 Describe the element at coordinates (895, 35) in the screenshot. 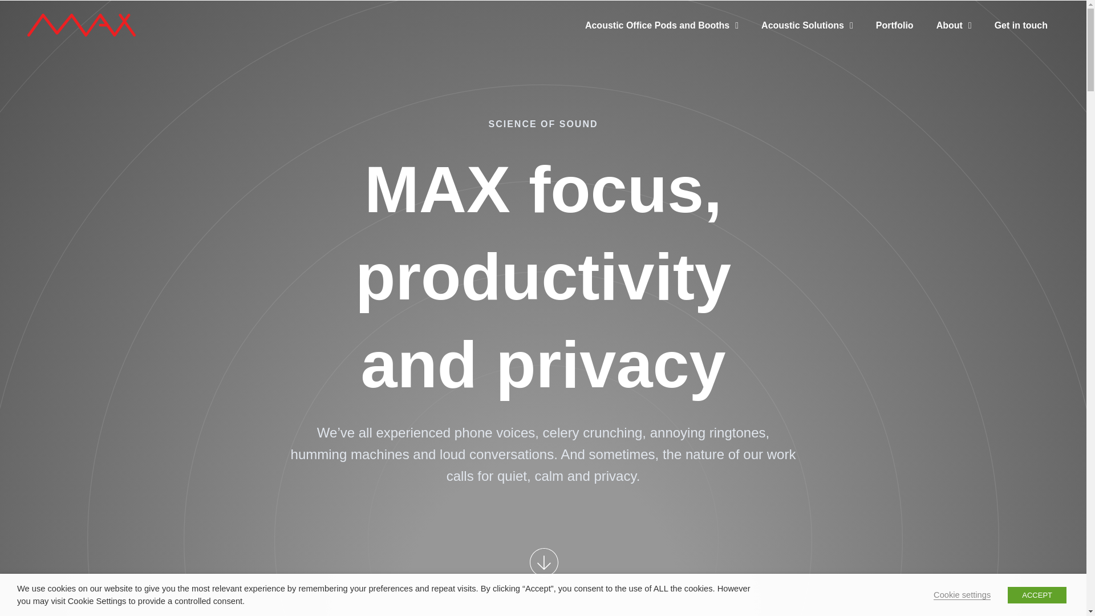

I see `Portfolio` at that location.